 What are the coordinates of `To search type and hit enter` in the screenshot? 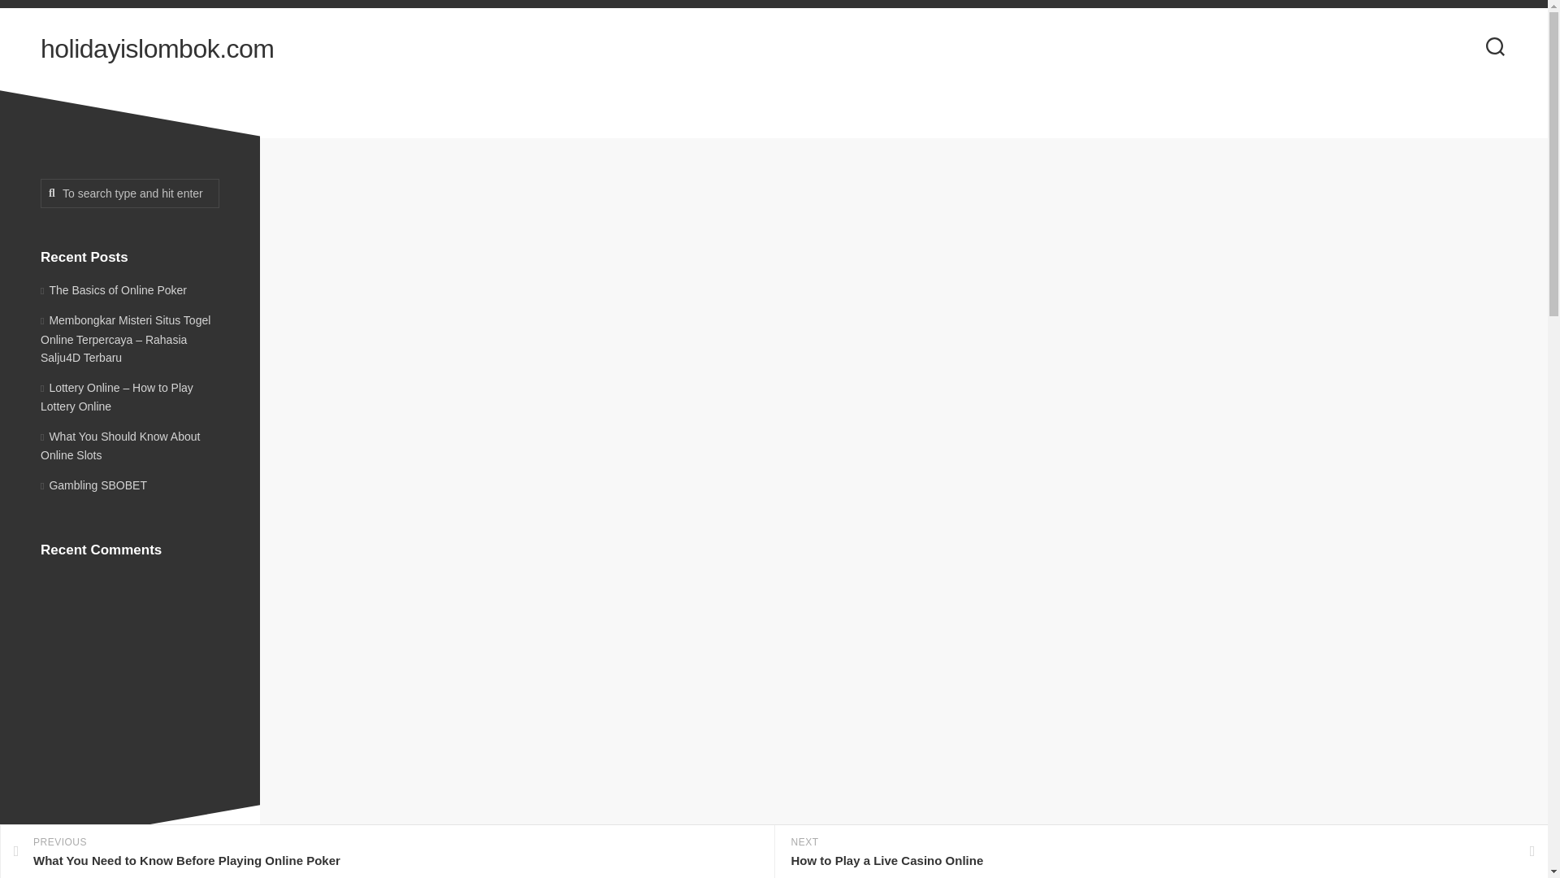 It's located at (130, 193).